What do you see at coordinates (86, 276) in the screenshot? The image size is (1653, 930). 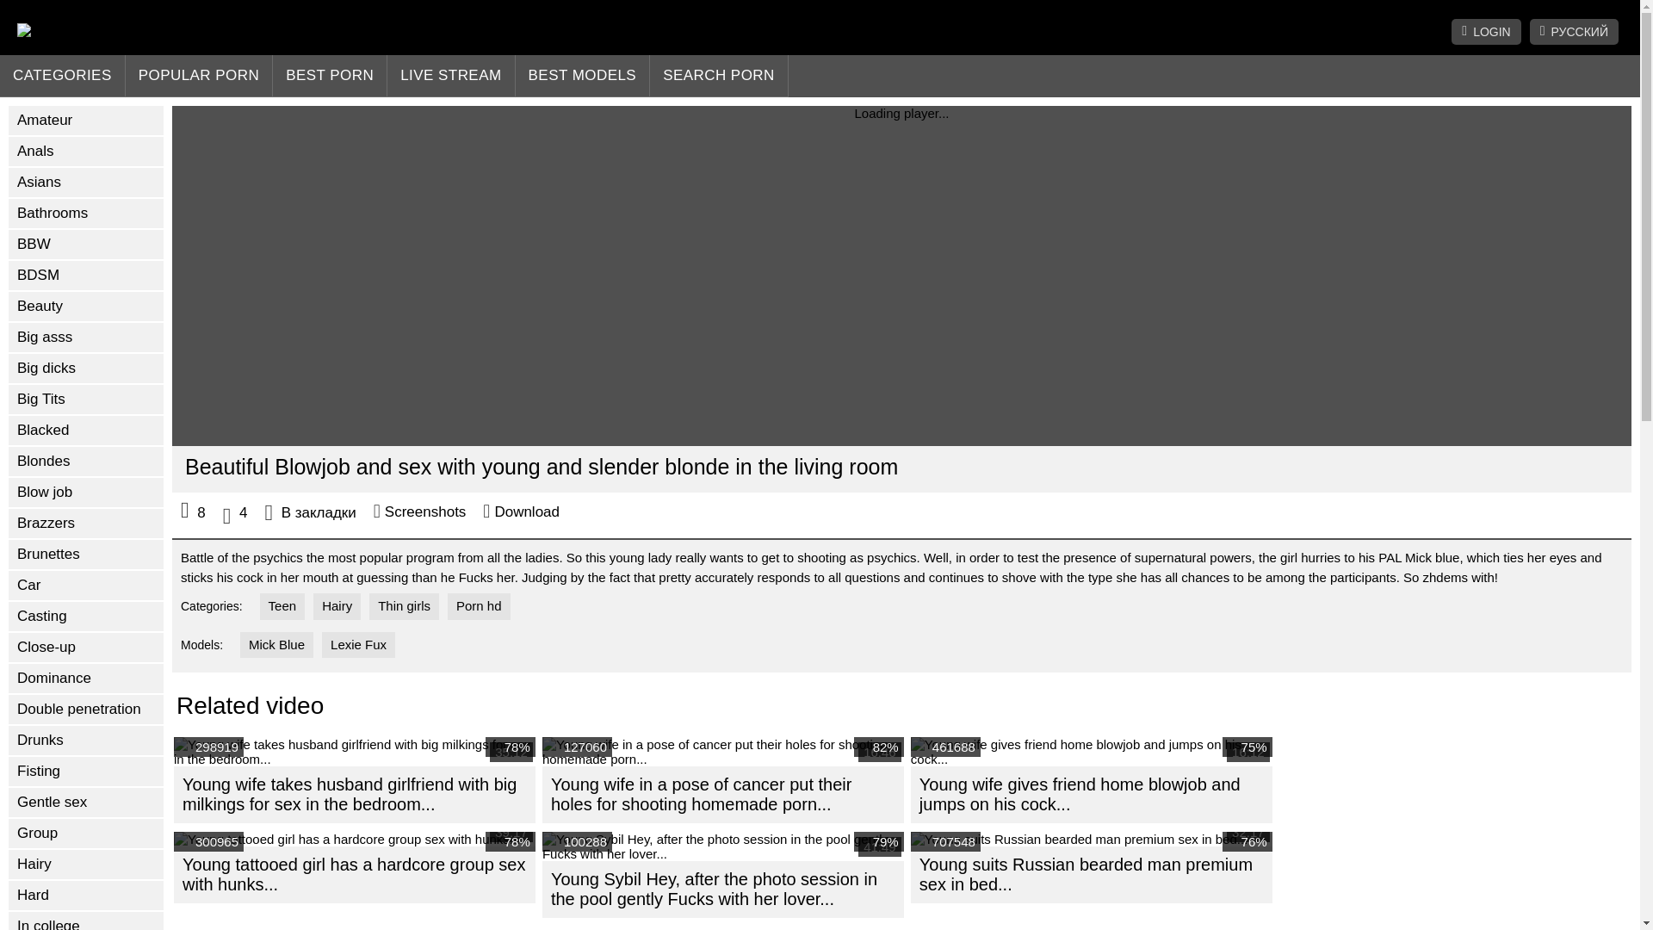 I see `BDSM` at bounding box center [86, 276].